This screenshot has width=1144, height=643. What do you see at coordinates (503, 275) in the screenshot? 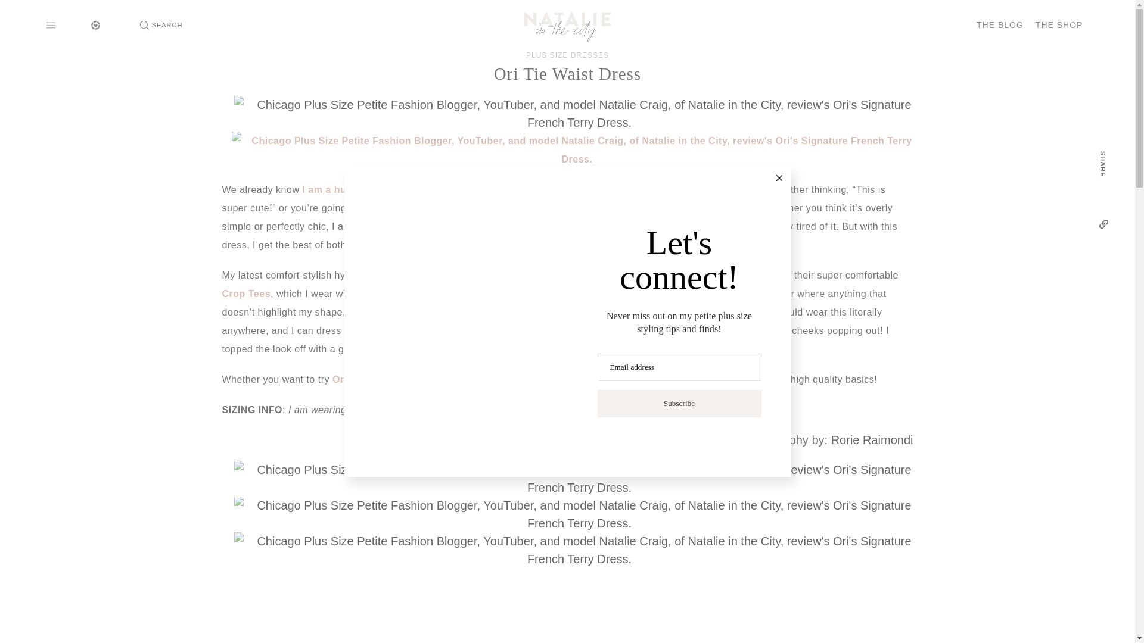
I see `Signature French Terry Dress` at bounding box center [503, 275].